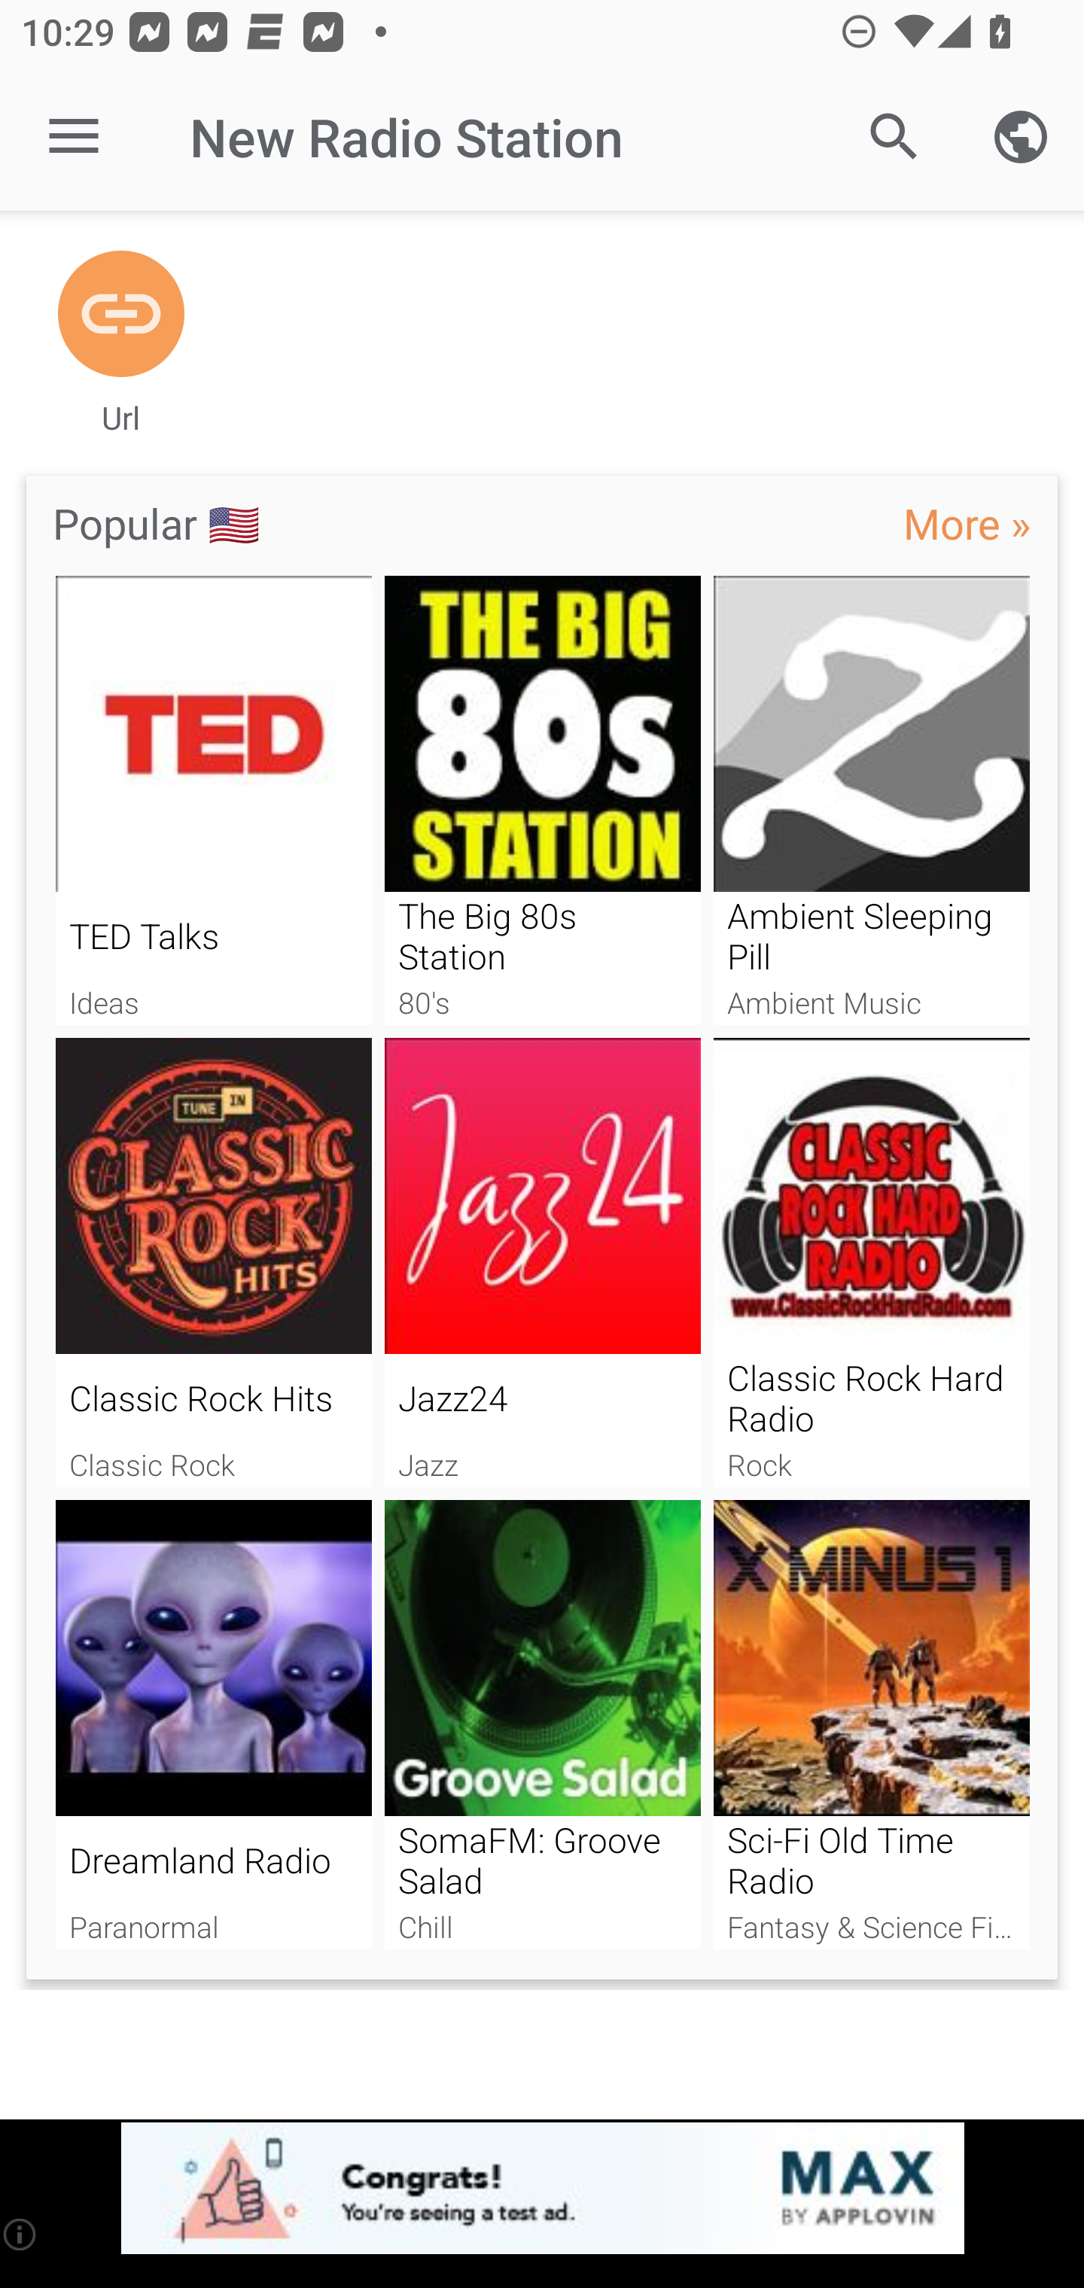  I want to click on Classic Rock Hard Radio Rock, so click(872, 1263).